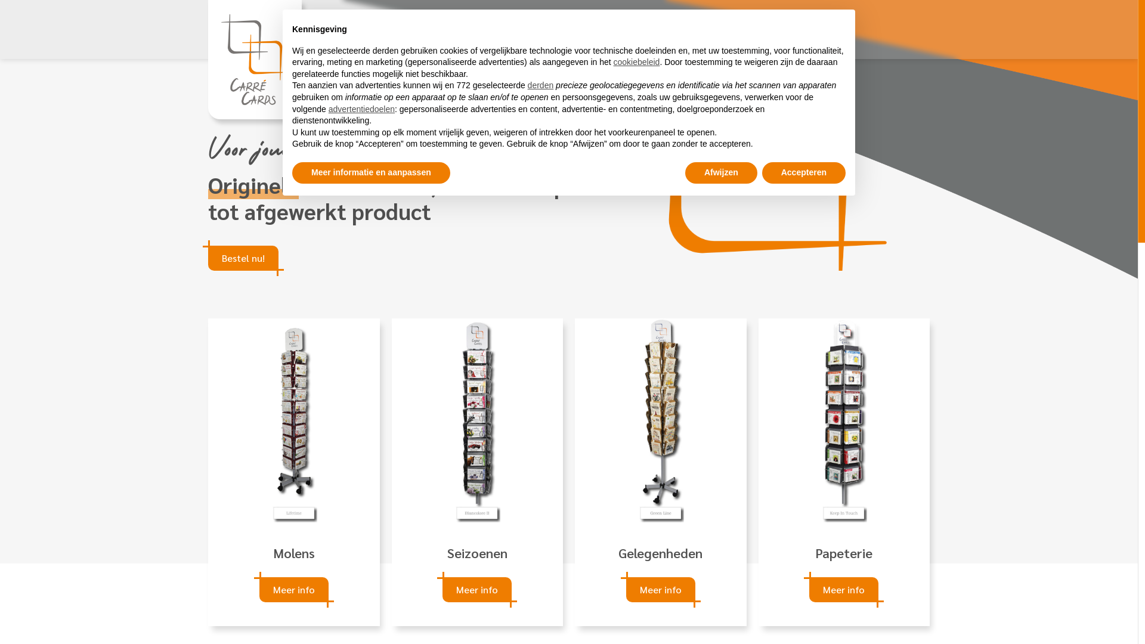 The image size is (1145, 644). Describe the element at coordinates (477, 590) in the screenshot. I see `Meer info` at that location.